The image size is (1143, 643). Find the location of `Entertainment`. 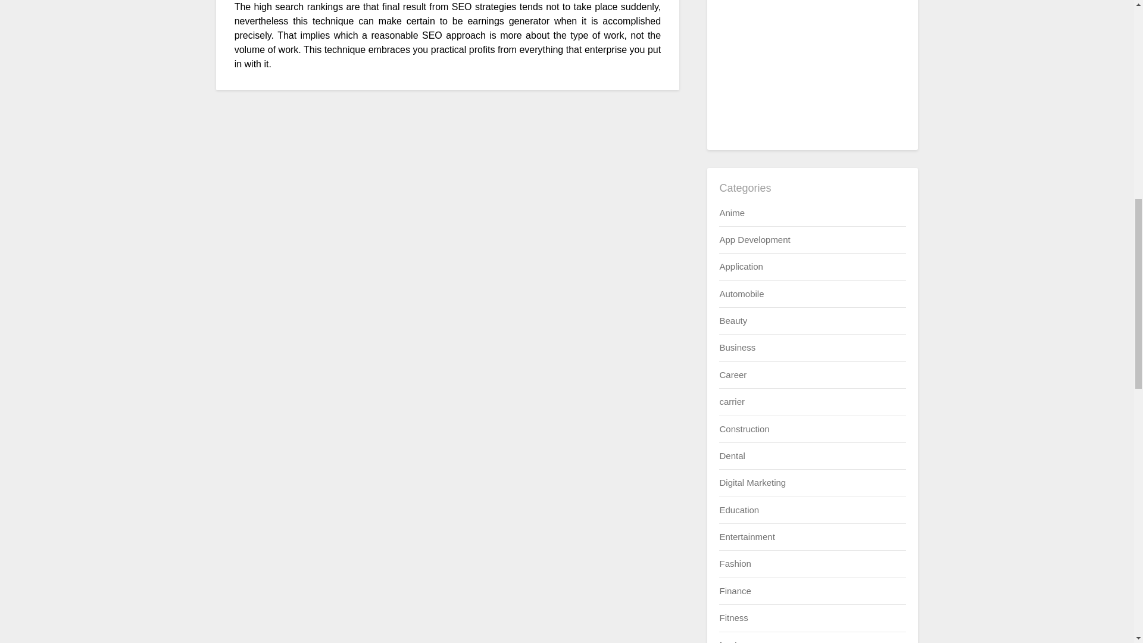

Entertainment is located at coordinates (747, 537).